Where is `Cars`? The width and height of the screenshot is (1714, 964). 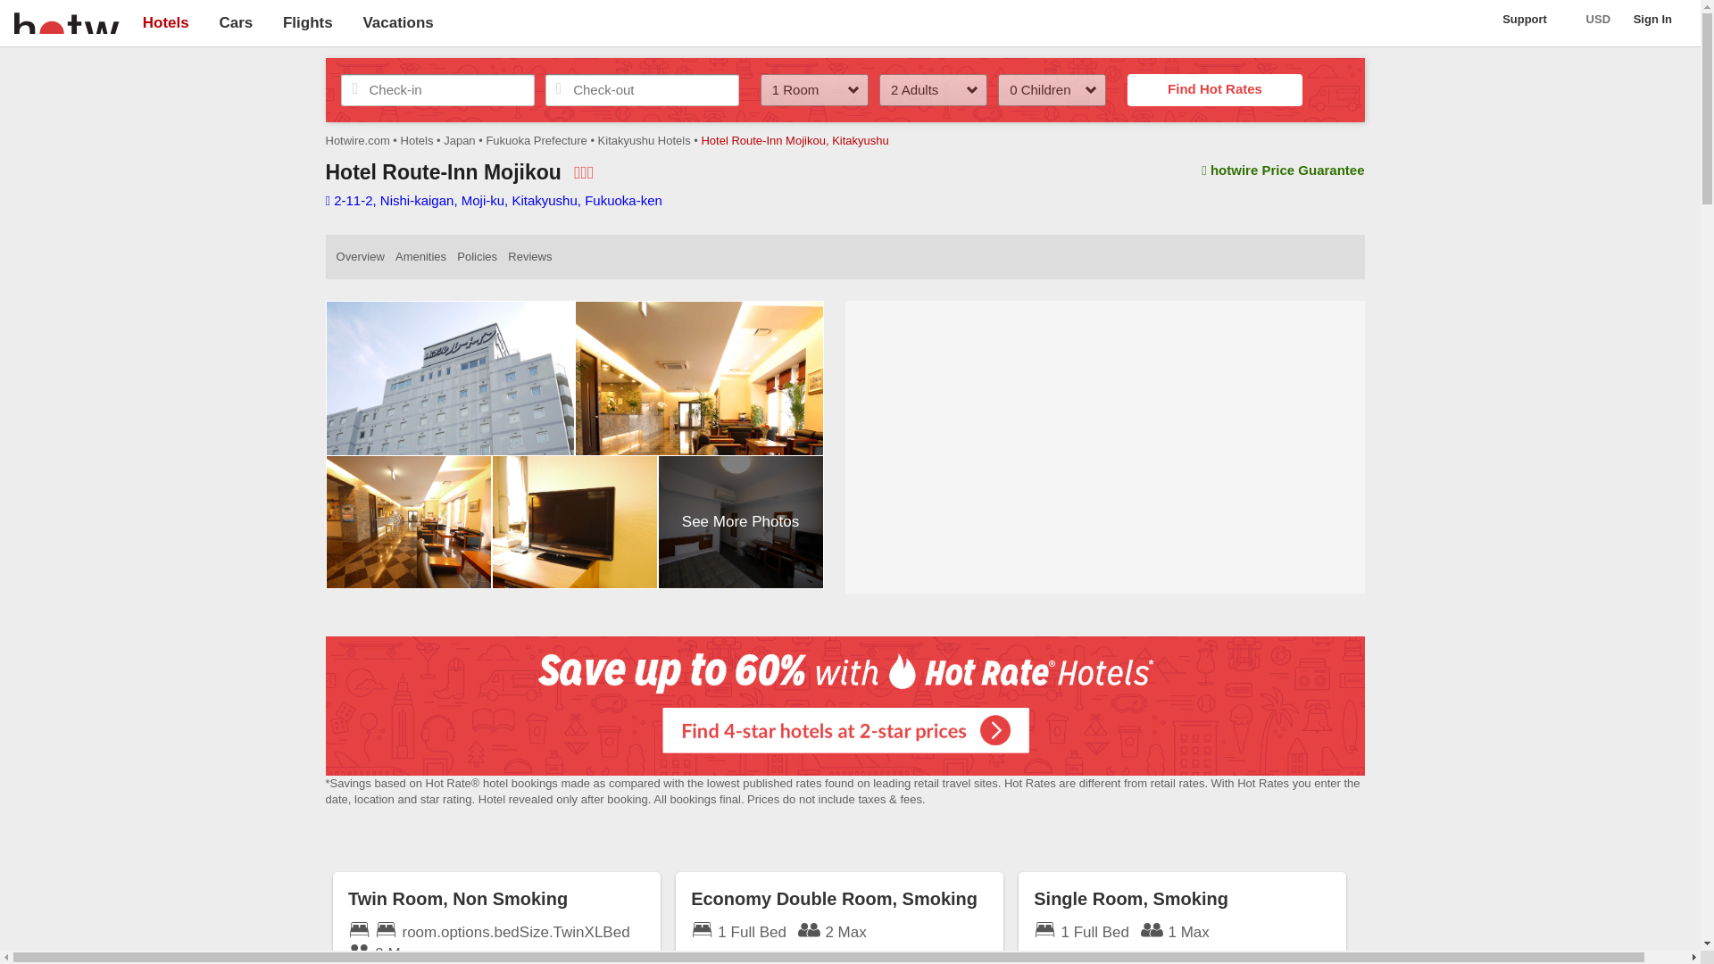
Cars is located at coordinates (236, 22).